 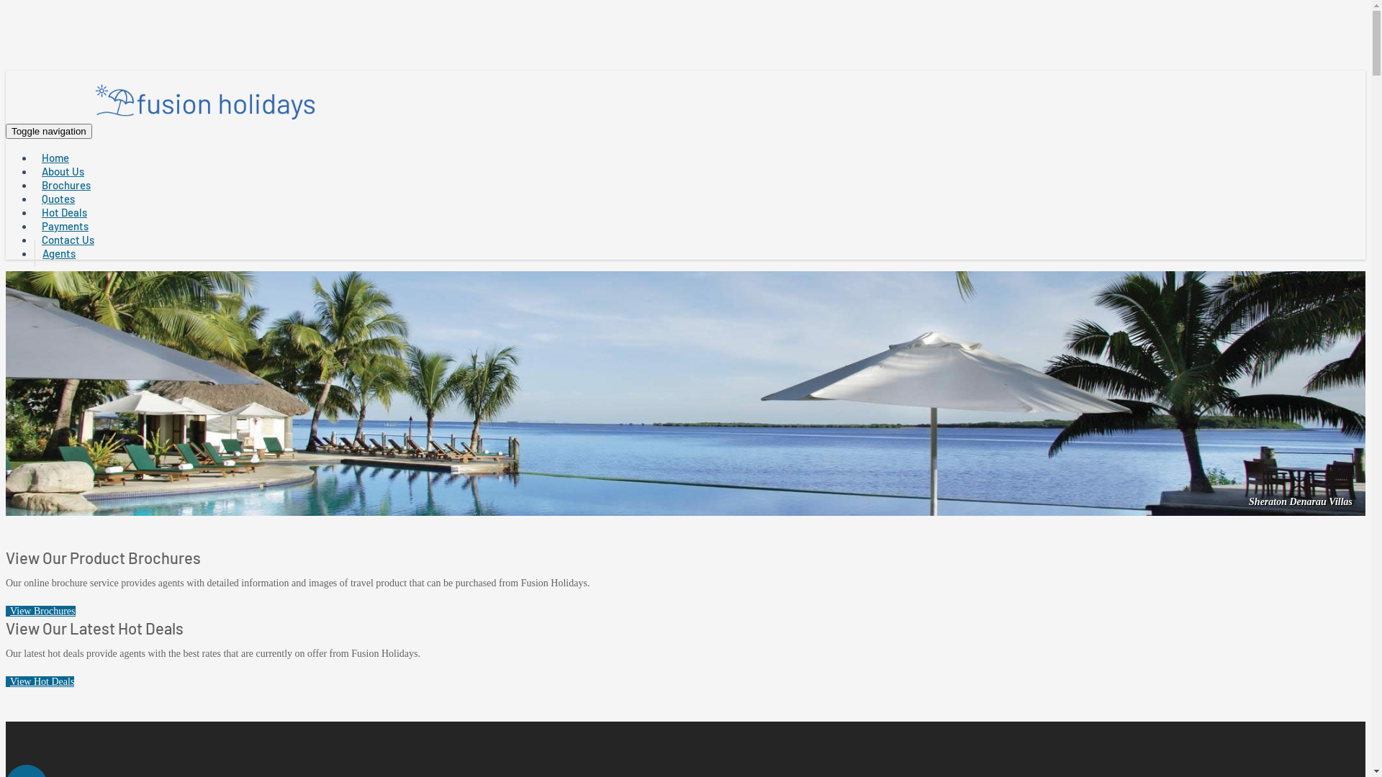 What do you see at coordinates (68, 240) in the screenshot?
I see `Contact Us` at bounding box center [68, 240].